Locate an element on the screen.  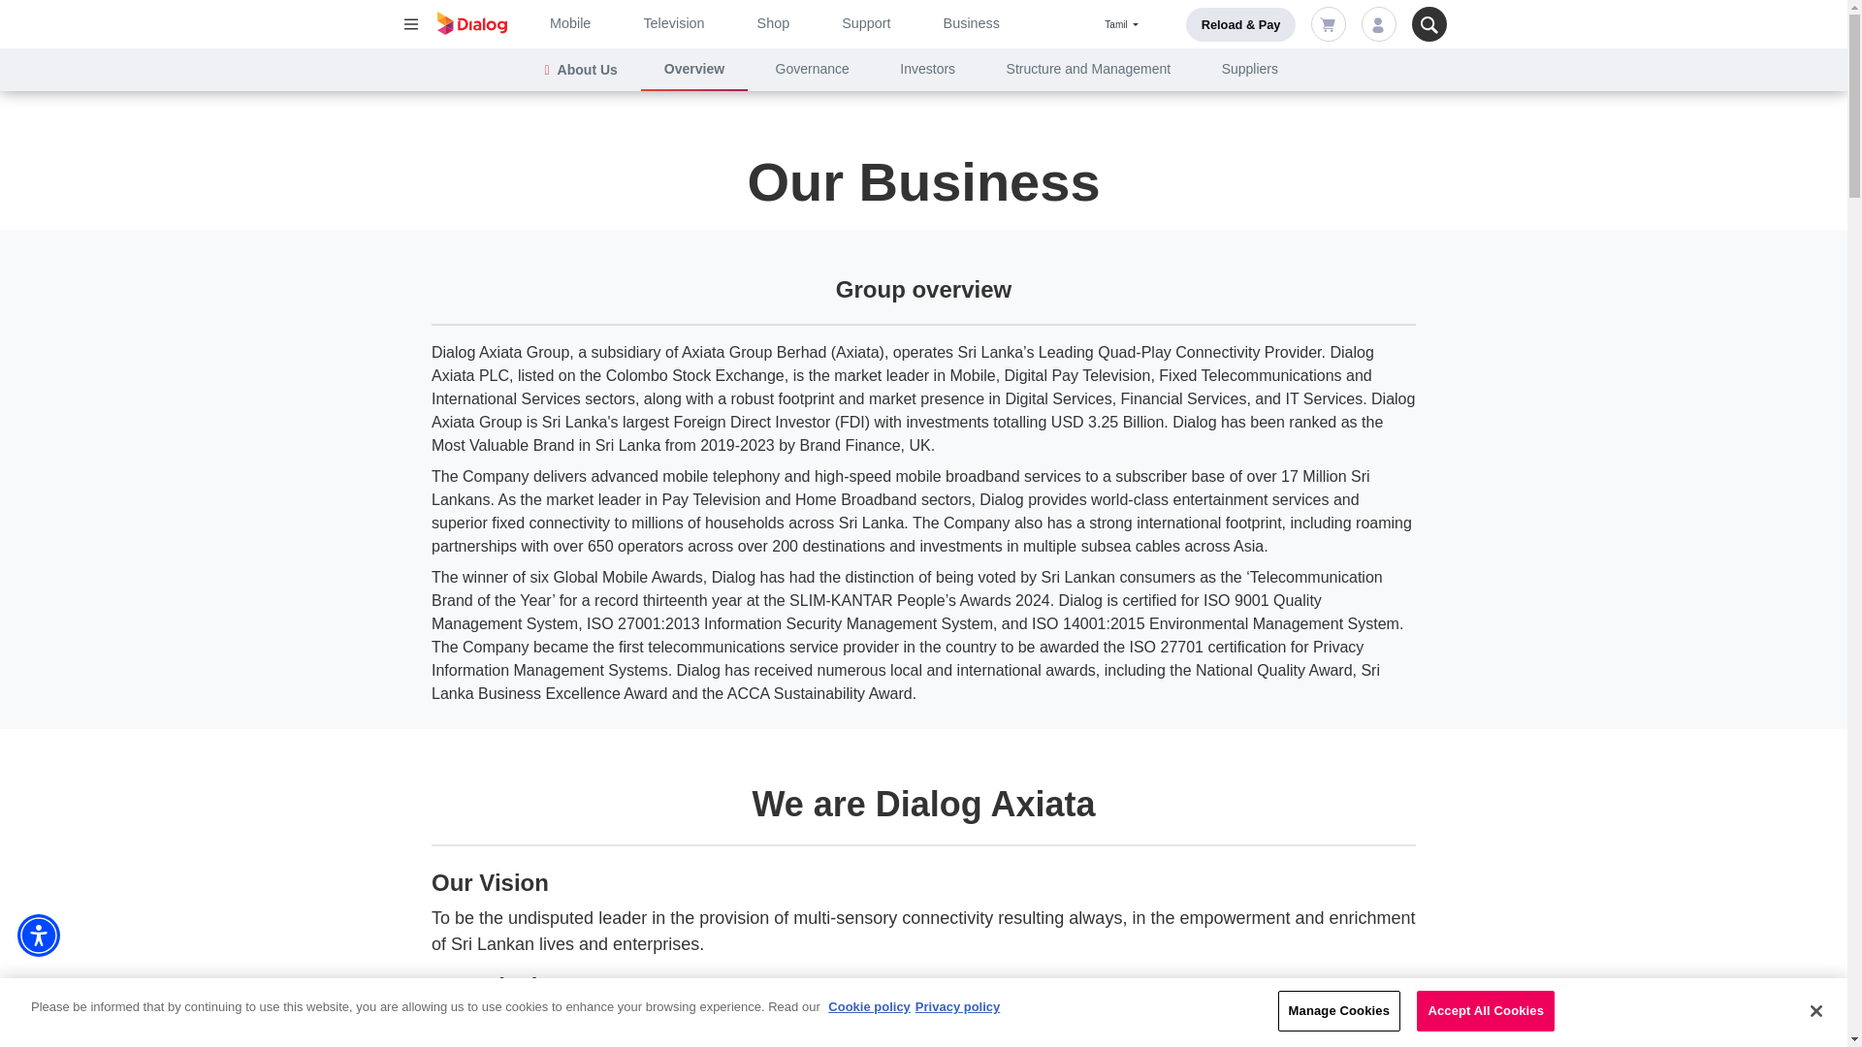
Television is located at coordinates (673, 23).